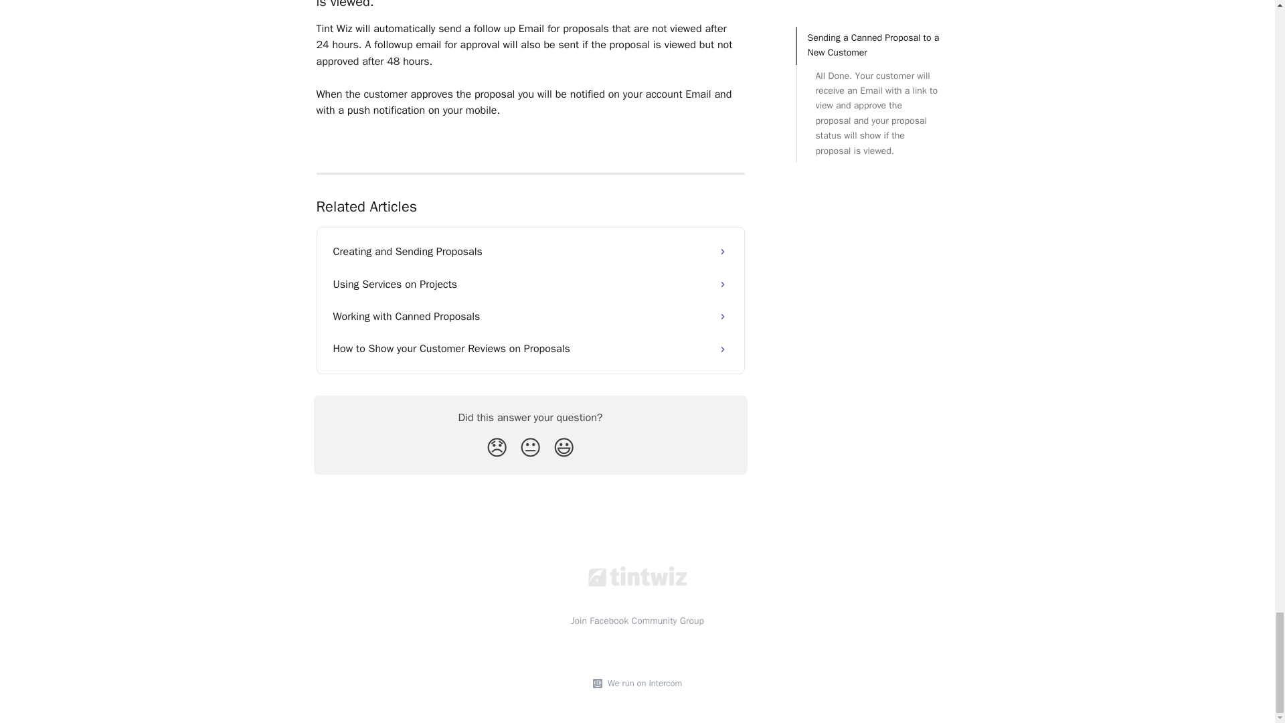 The image size is (1285, 723). What do you see at coordinates (530, 449) in the screenshot?
I see `Neutral` at bounding box center [530, 449].